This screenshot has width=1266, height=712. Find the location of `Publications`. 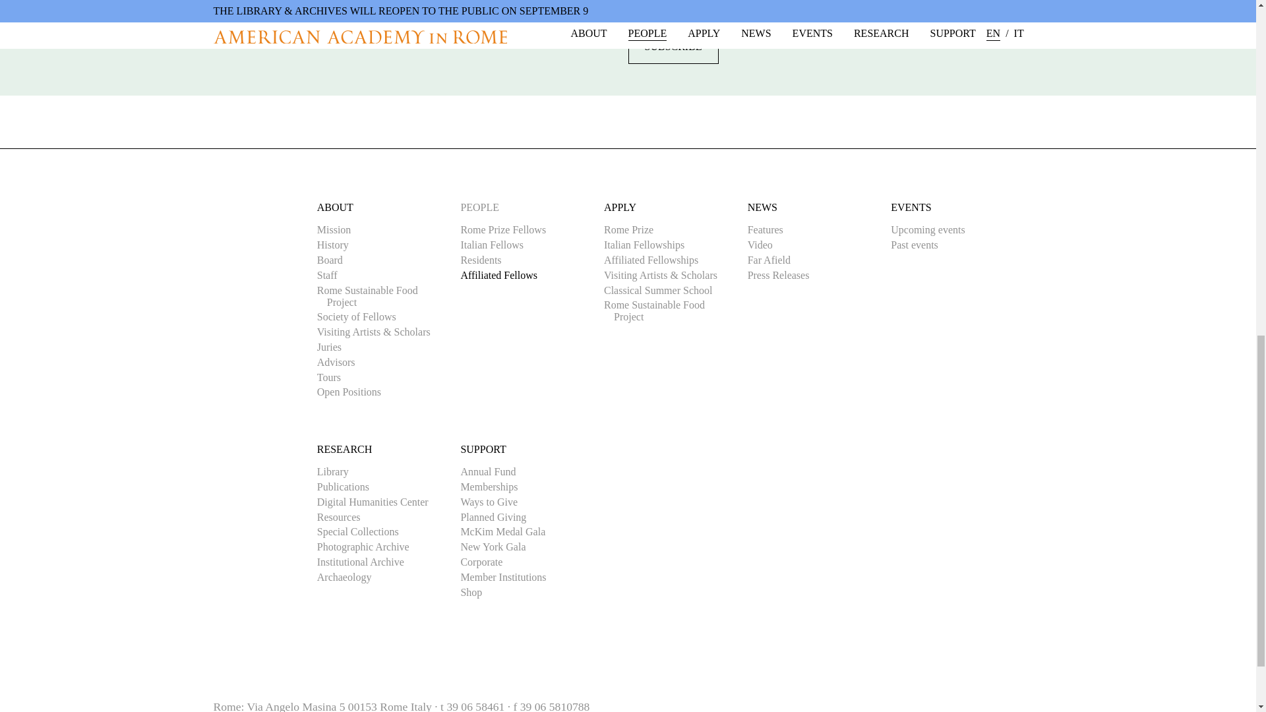

Publications is located at coordinates (348, 487).